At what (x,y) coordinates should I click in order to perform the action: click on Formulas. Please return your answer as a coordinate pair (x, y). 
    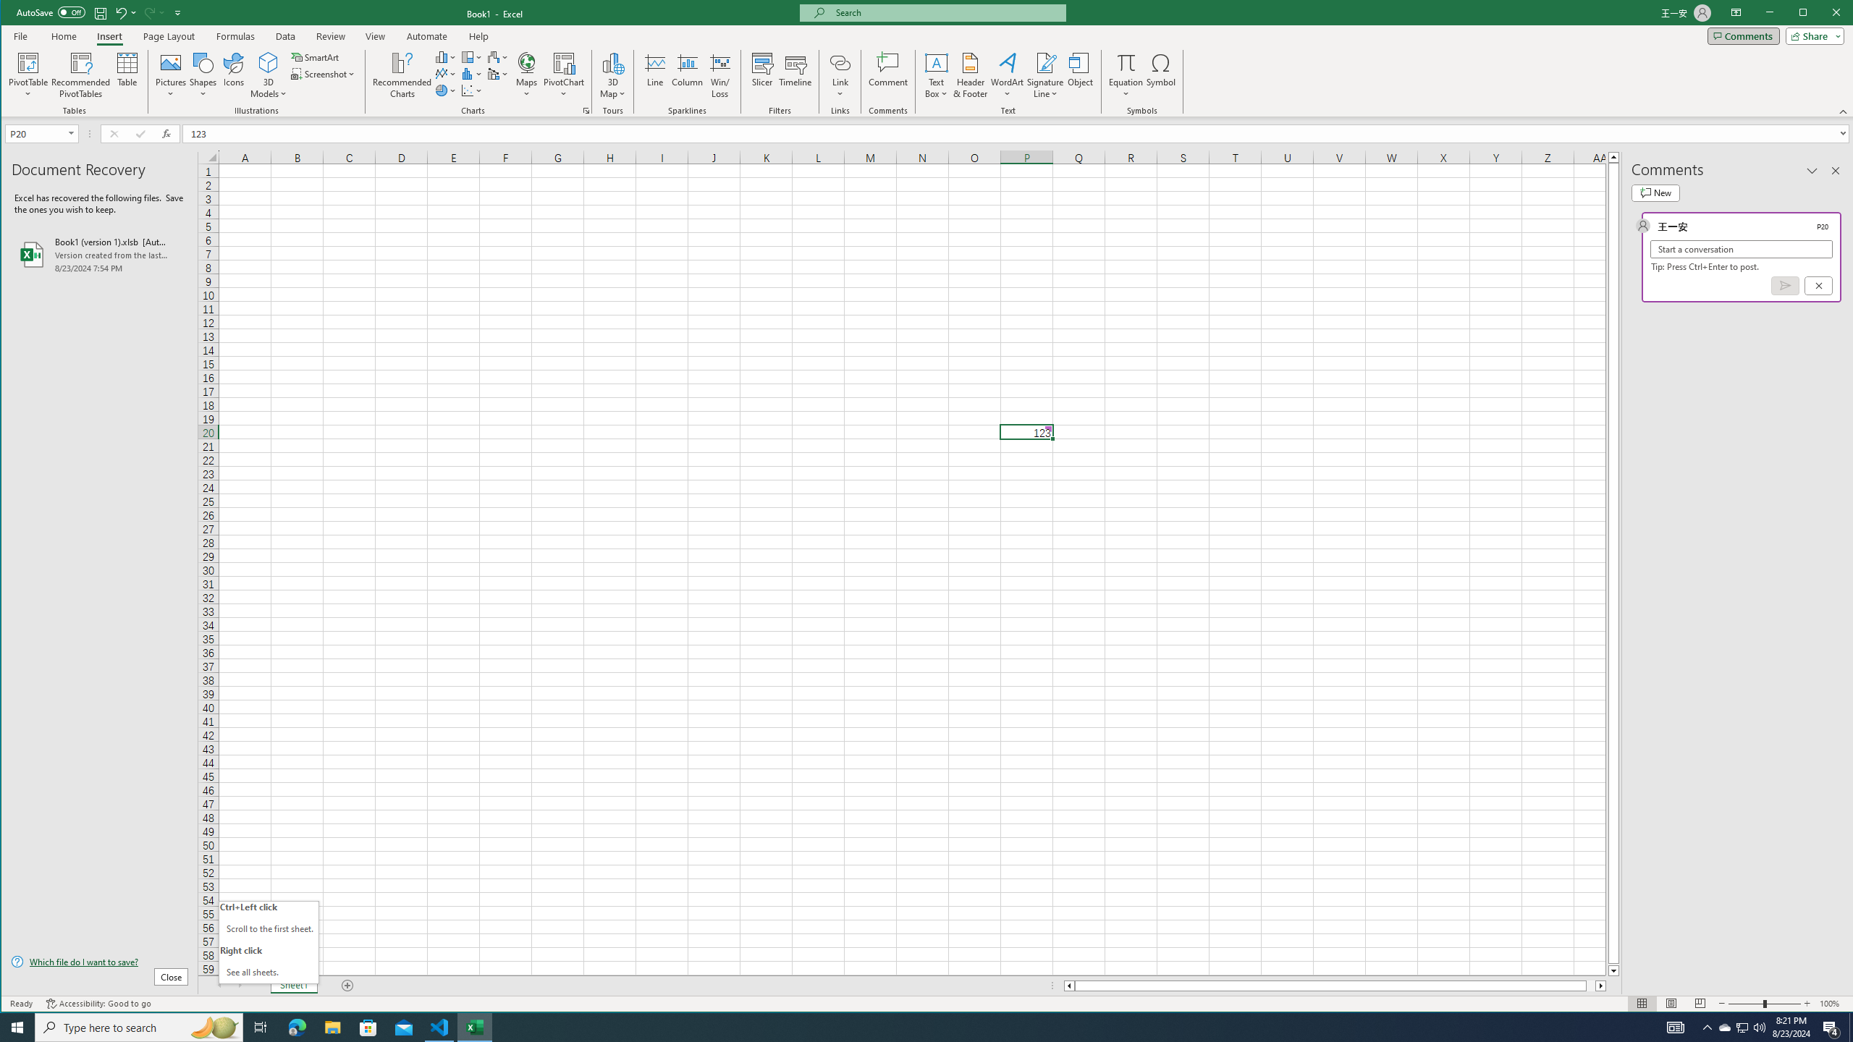
    Looking at the image, I should click on (235, 36).